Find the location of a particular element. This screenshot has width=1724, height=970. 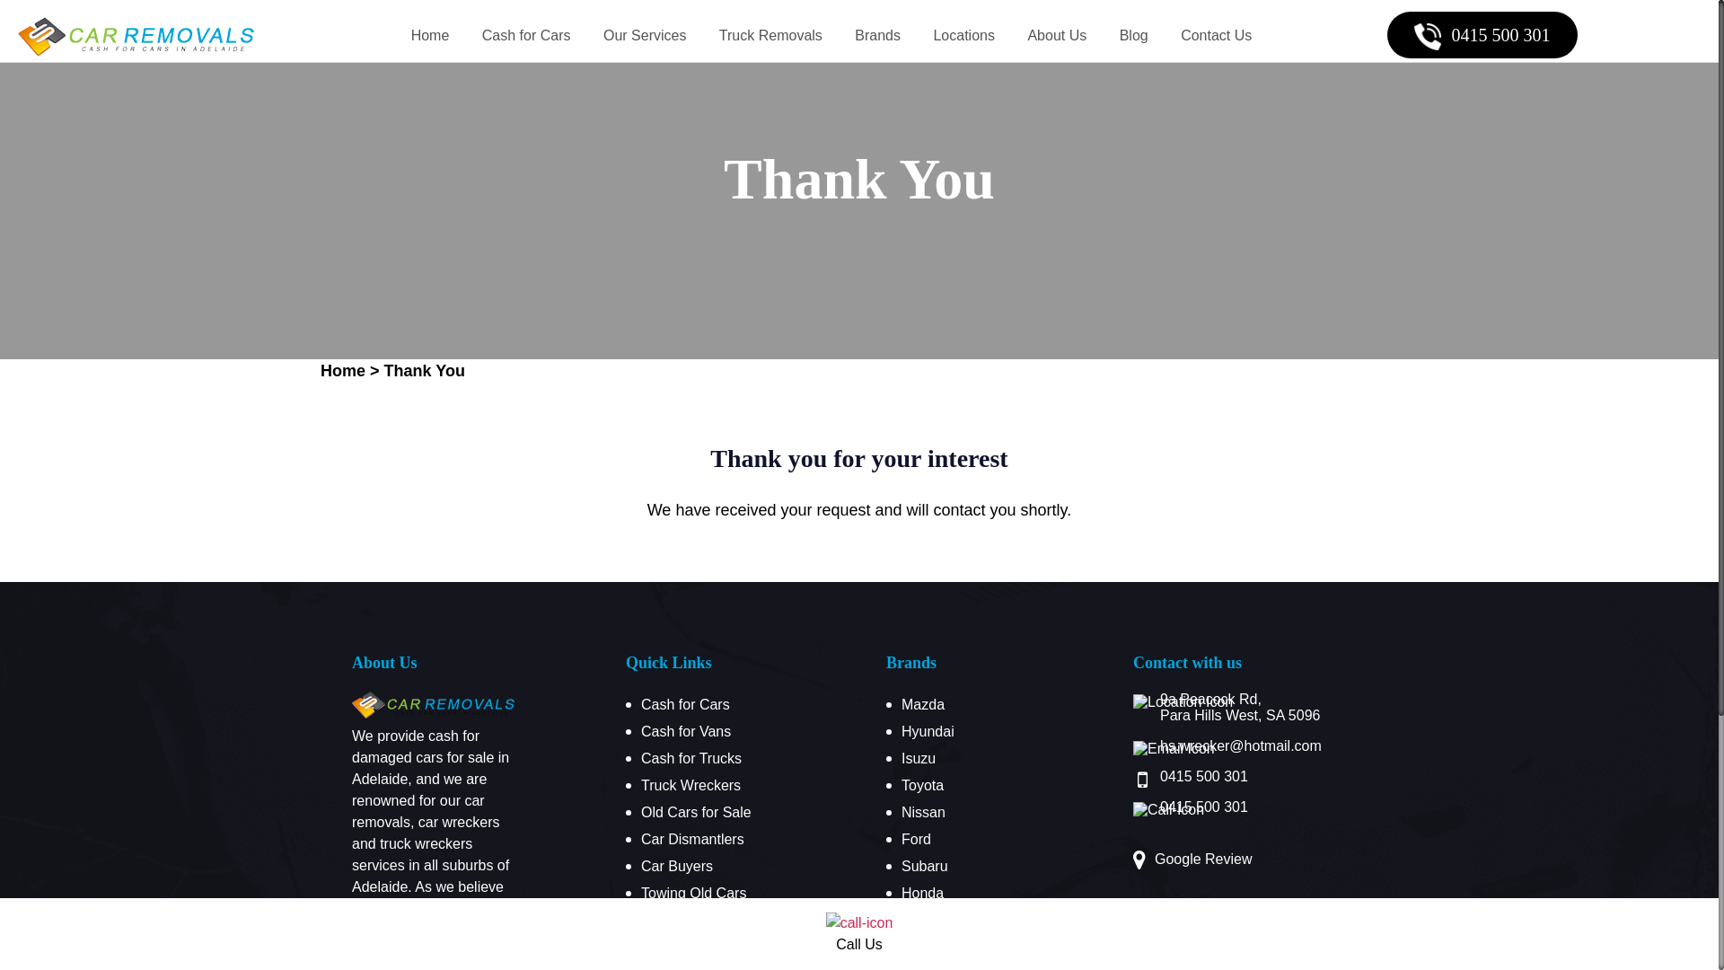

Towing Old Cars is located at coordinates (693, 893).